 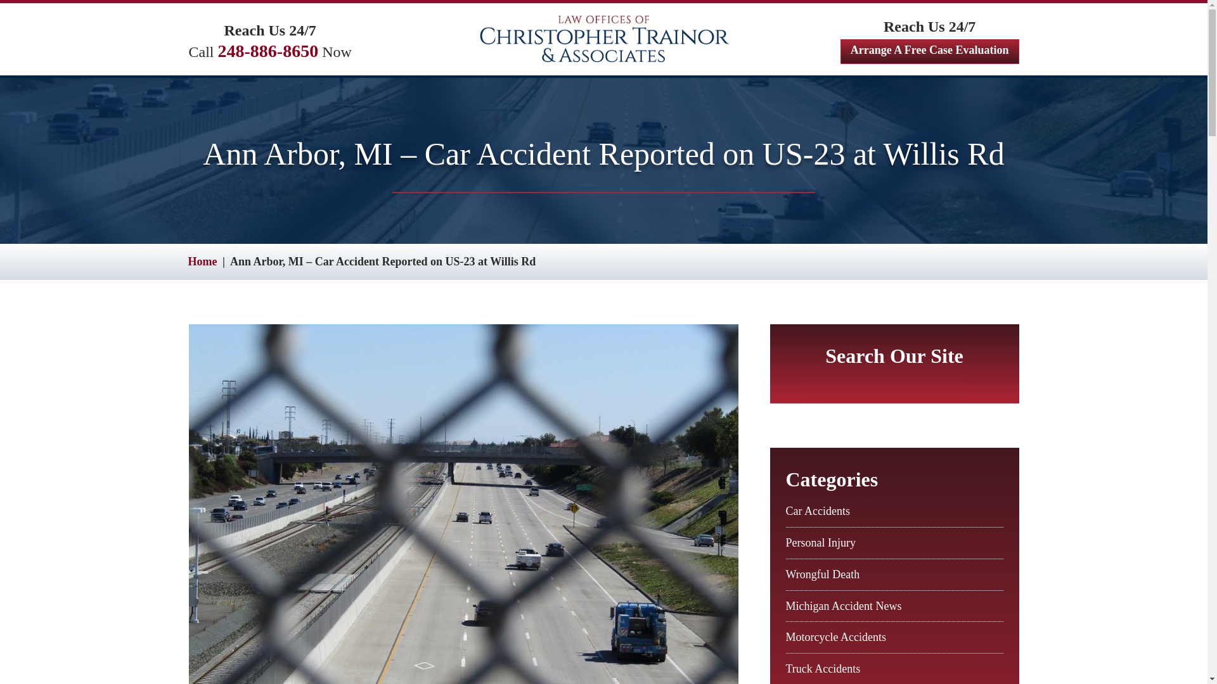 I want to click on Home, so click(x=202, y=261).